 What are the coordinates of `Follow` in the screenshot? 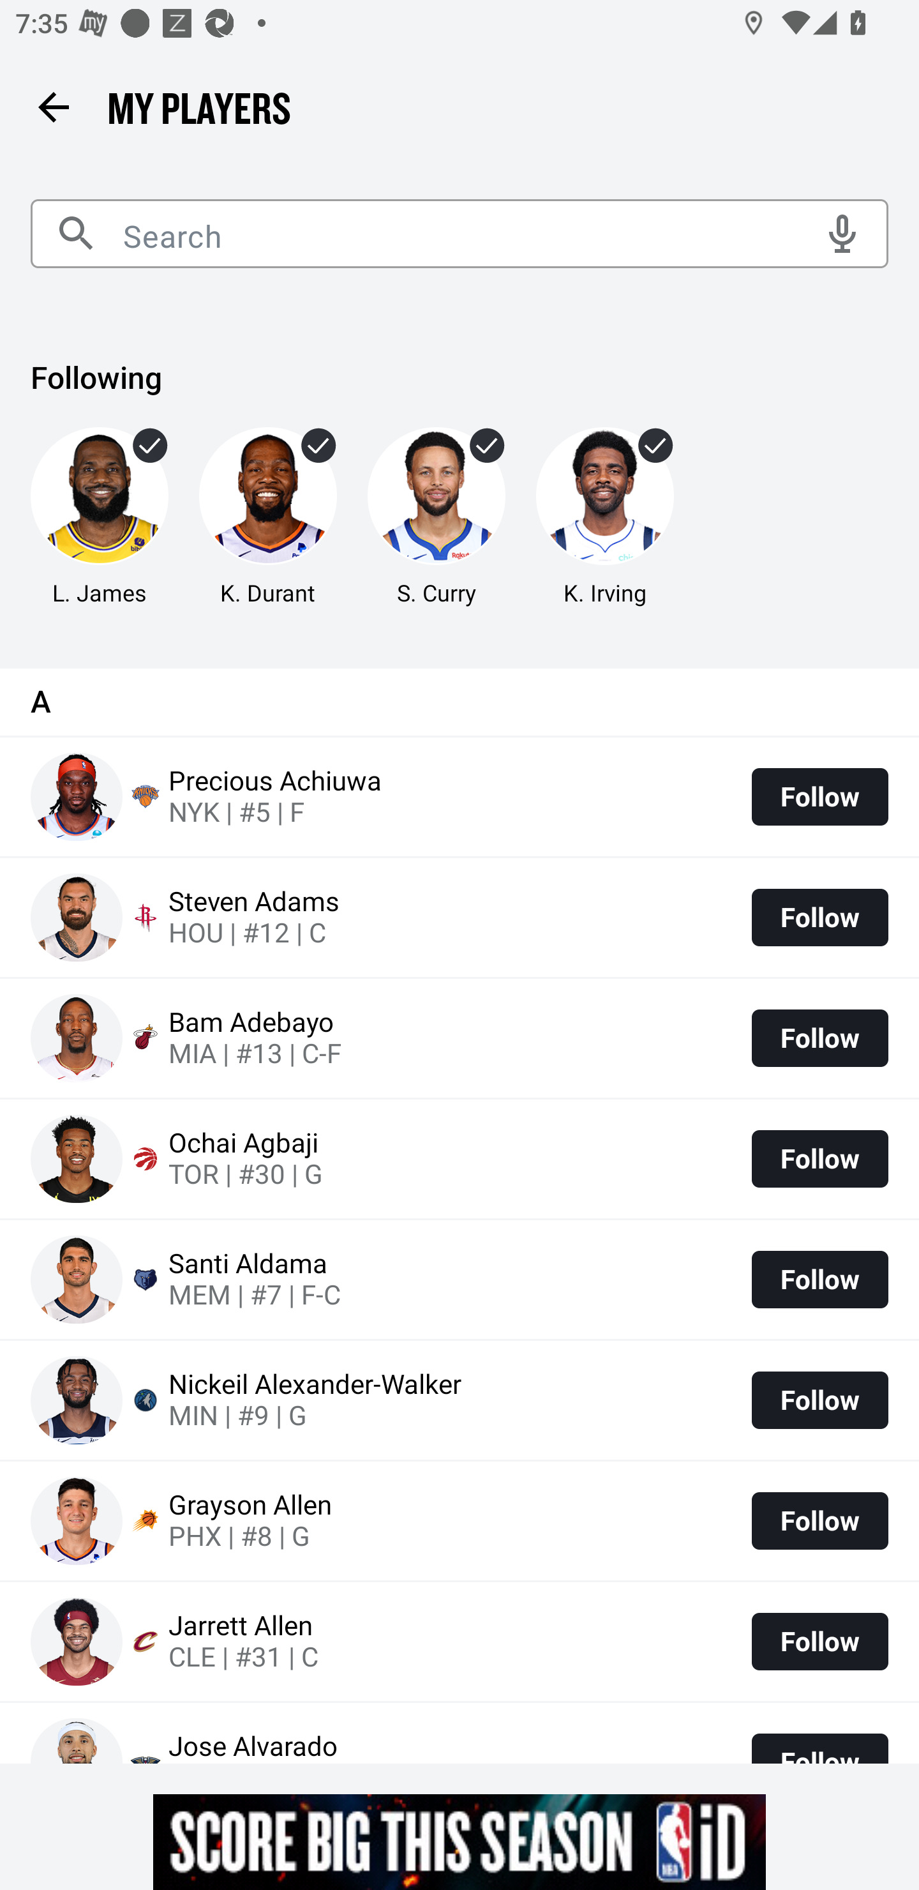 It's located at (819, 1641).